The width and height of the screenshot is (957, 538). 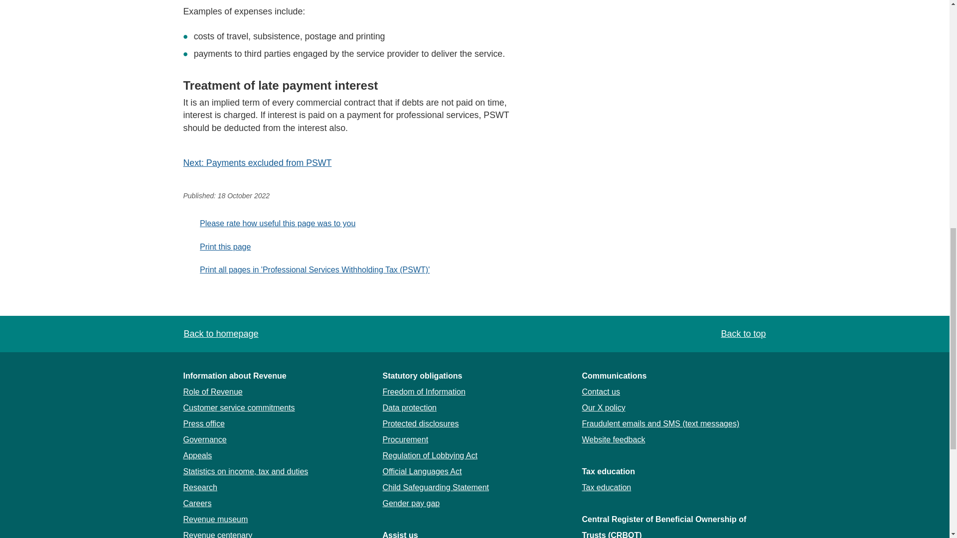 What do you see at coordinates (246, 471) in the screenshot?
I see `Statistics on income, tax and duties` at bounding box center [246, 471].